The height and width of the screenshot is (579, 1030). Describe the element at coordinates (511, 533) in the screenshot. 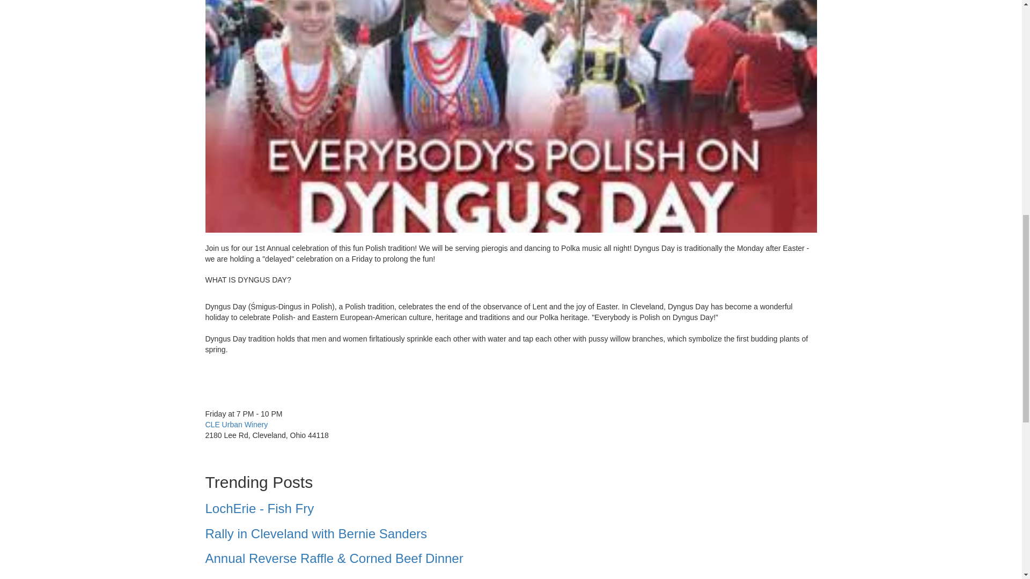

I see `Rally in Cleveland with Bernie Sanders` at that location.